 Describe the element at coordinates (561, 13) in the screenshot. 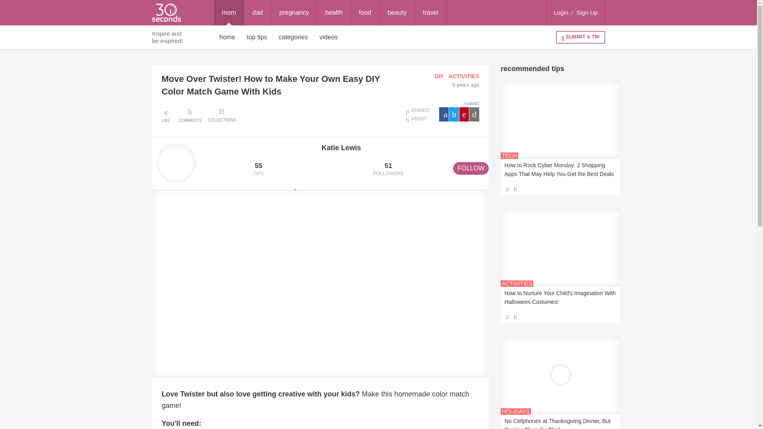

I see `Login` at that location.